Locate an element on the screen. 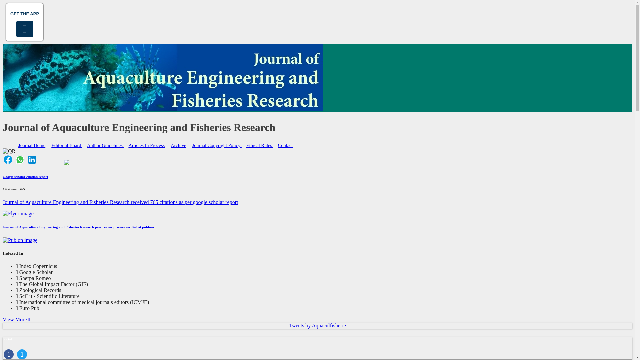  Journal Copyright Policy is located at coordinates (217, 145).